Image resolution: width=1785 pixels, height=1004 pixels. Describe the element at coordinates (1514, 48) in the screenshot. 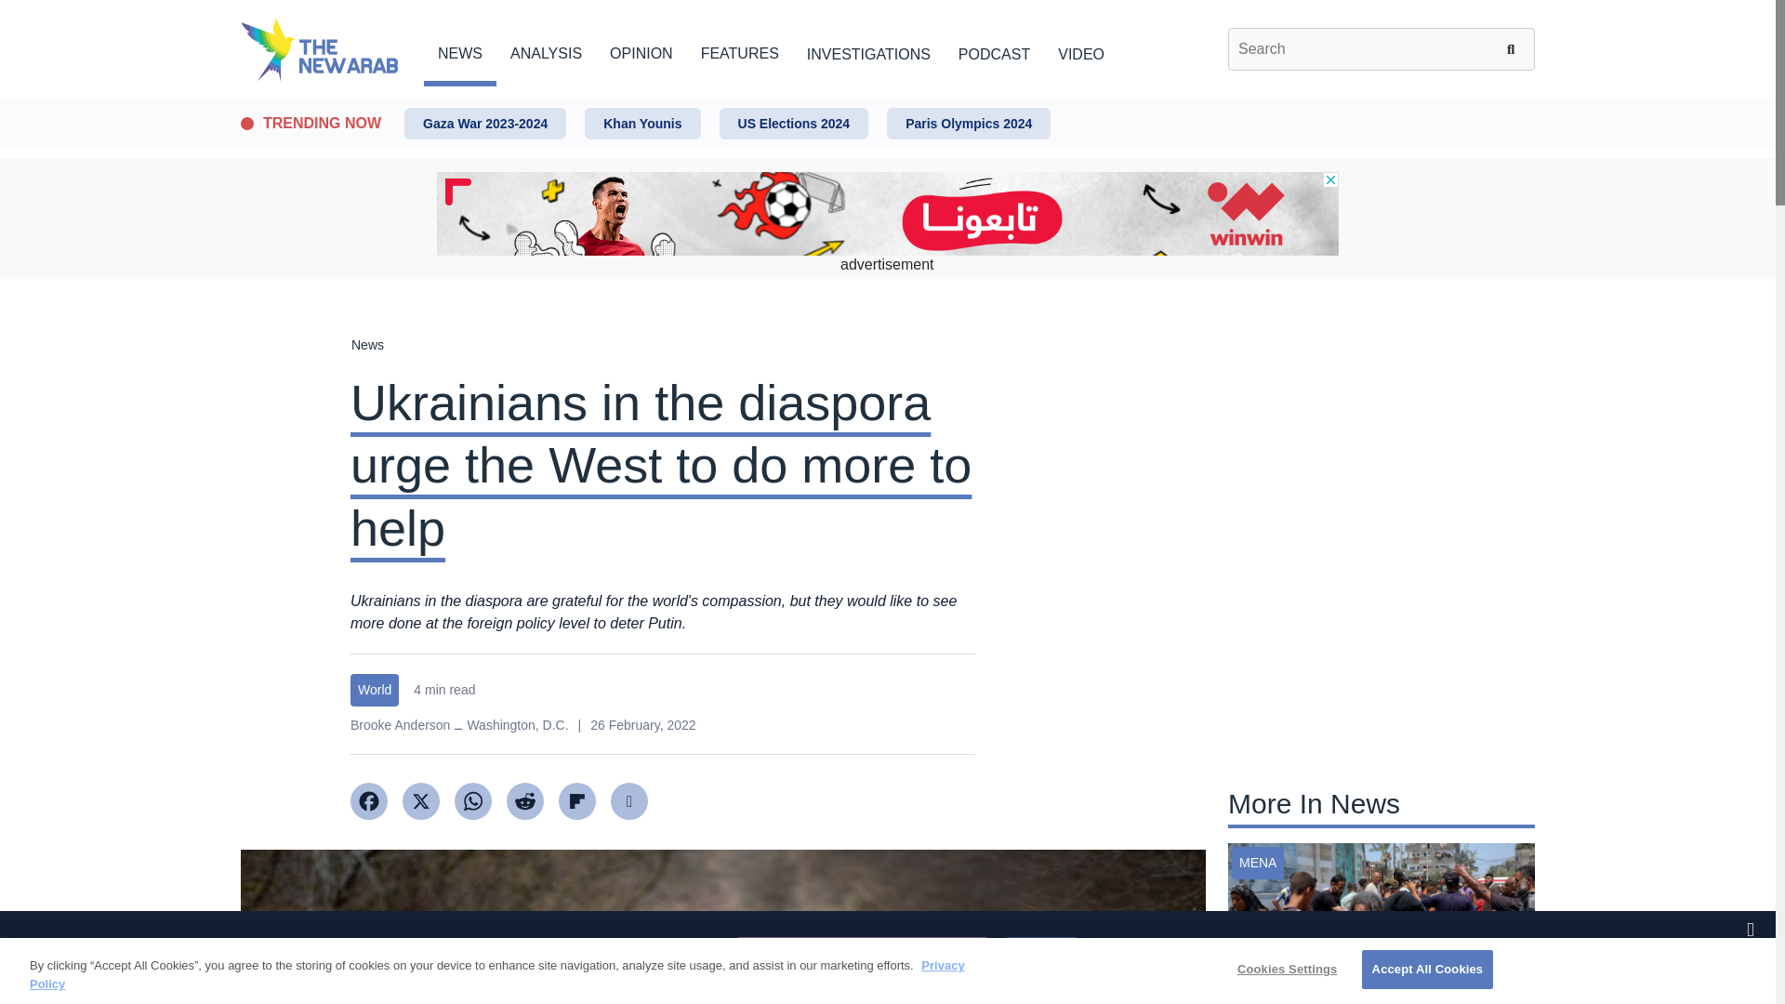

I see `Search` at that location.